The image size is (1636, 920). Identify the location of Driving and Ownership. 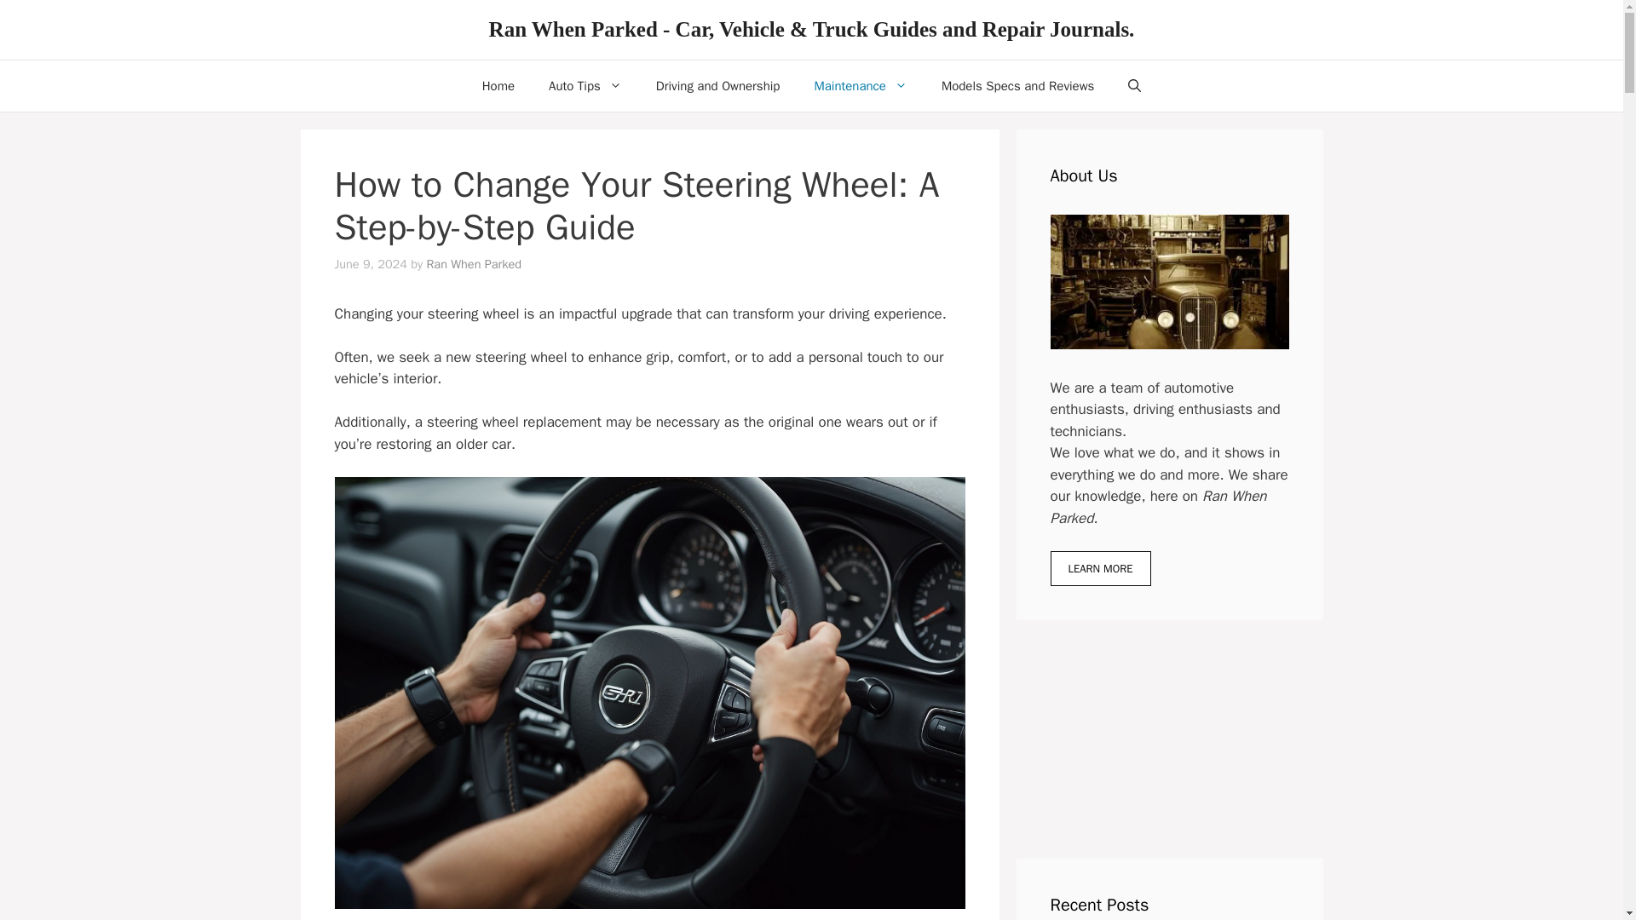
(718, 85).